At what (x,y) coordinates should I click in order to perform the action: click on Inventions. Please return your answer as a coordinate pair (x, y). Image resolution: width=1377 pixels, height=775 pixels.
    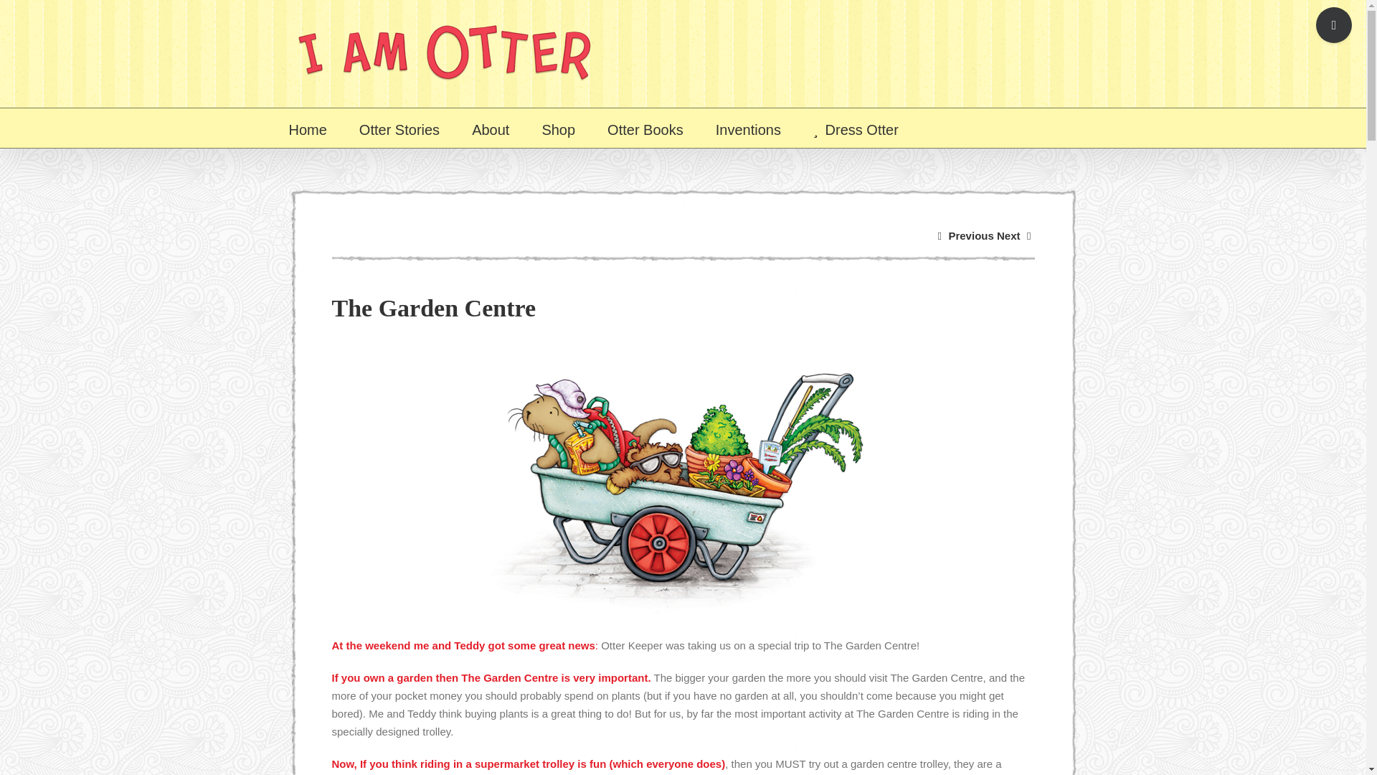
    Looking at the image, I should click on (748, 128).